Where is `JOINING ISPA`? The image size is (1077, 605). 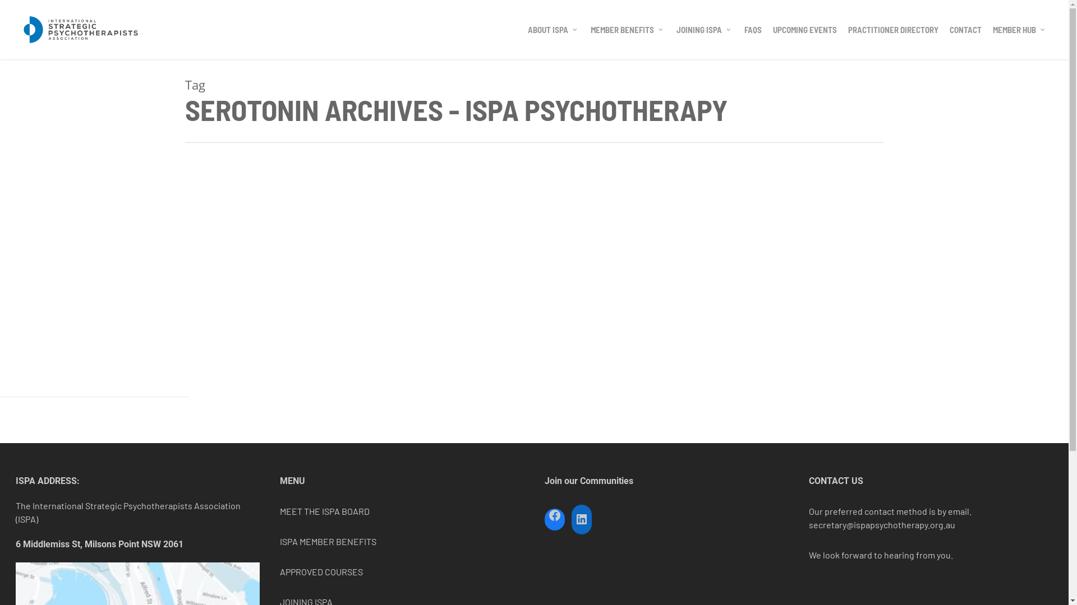
JOINING ISPA is located at coordinates (705, 30).